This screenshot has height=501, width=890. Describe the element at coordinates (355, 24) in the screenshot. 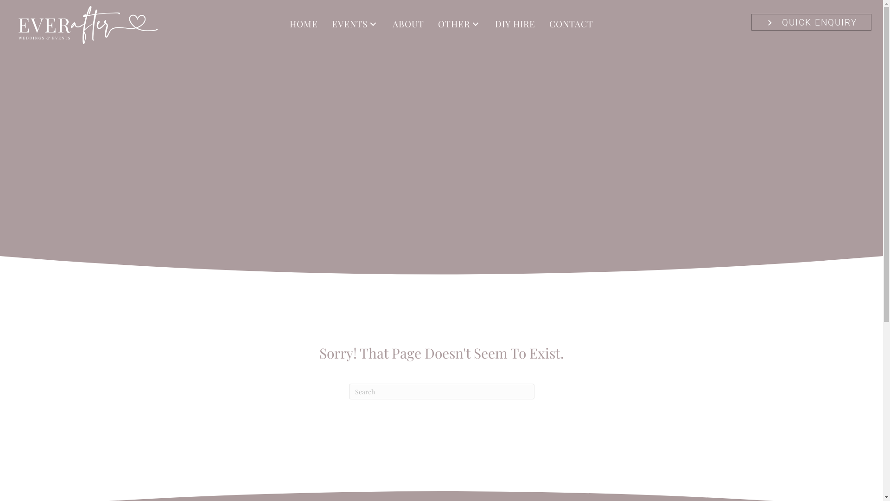

I see `EVENTS` at that location.